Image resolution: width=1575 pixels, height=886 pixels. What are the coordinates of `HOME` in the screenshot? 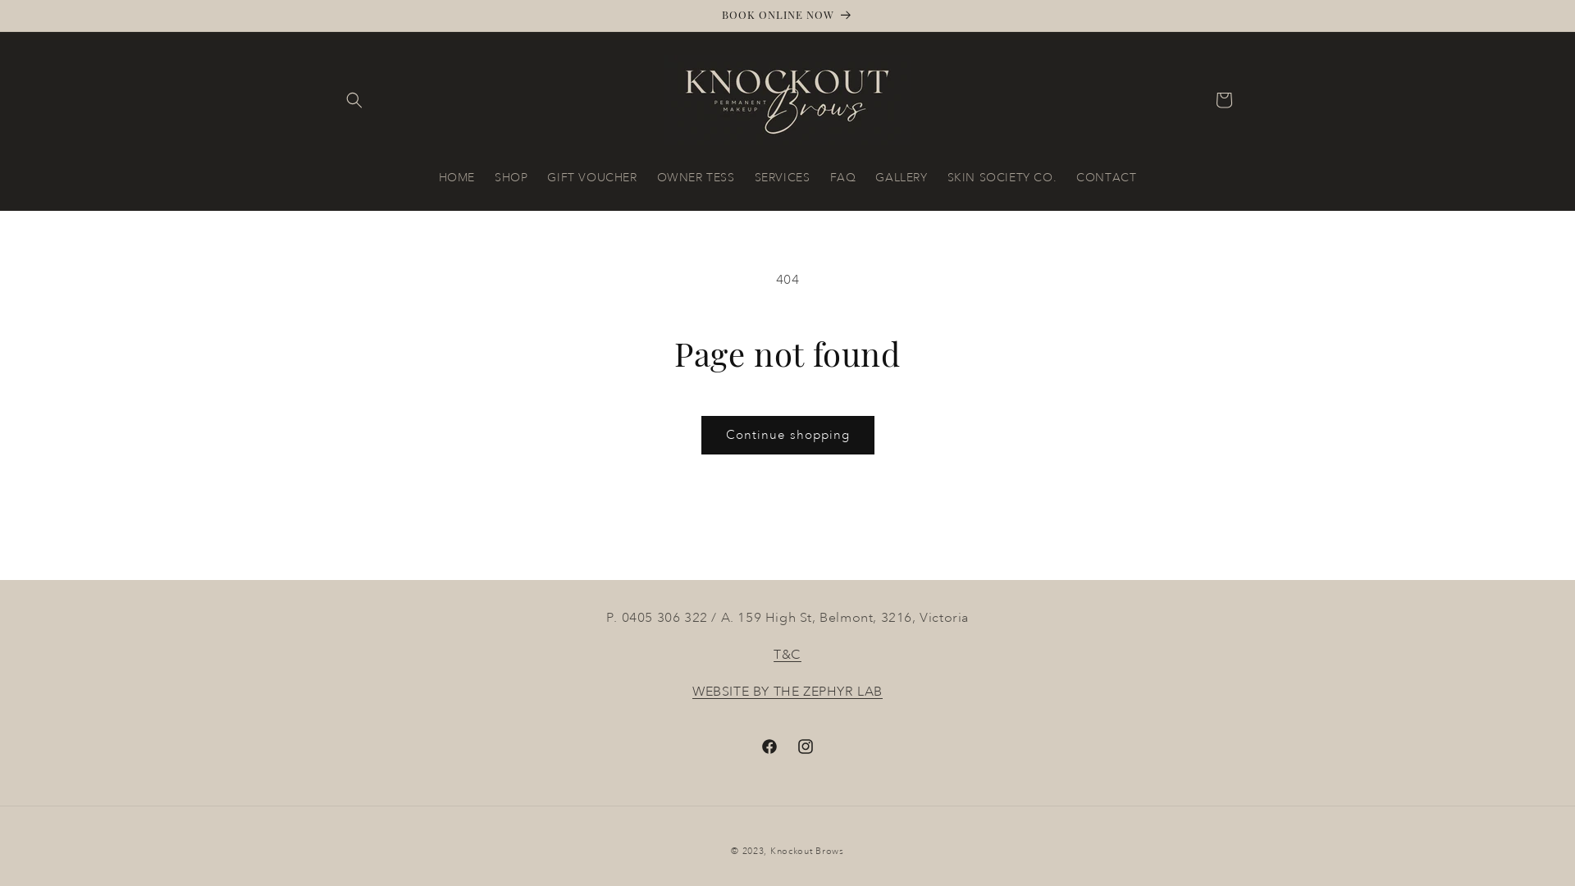 It's located at (457, 176).